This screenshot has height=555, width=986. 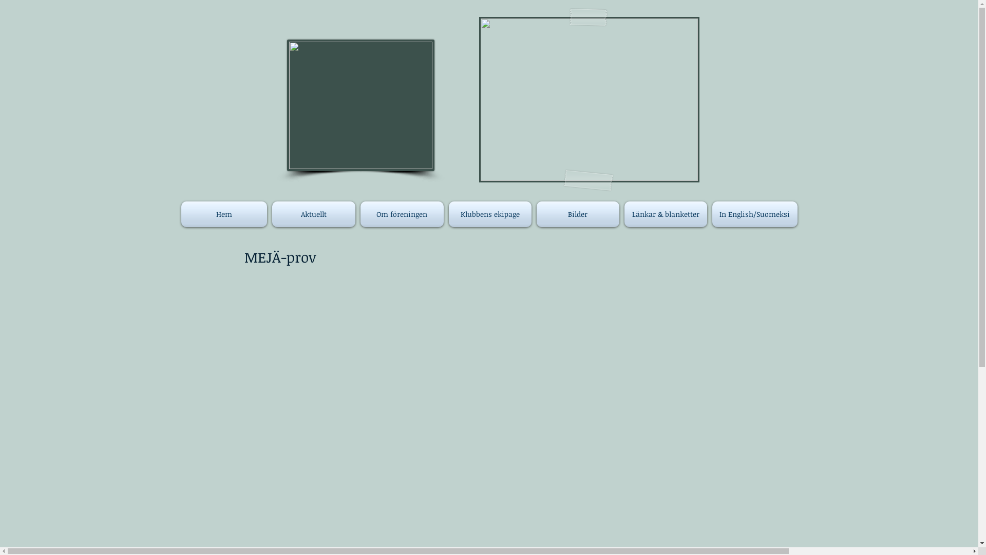 I want to click on Bilder, so click(x=578, y=214).